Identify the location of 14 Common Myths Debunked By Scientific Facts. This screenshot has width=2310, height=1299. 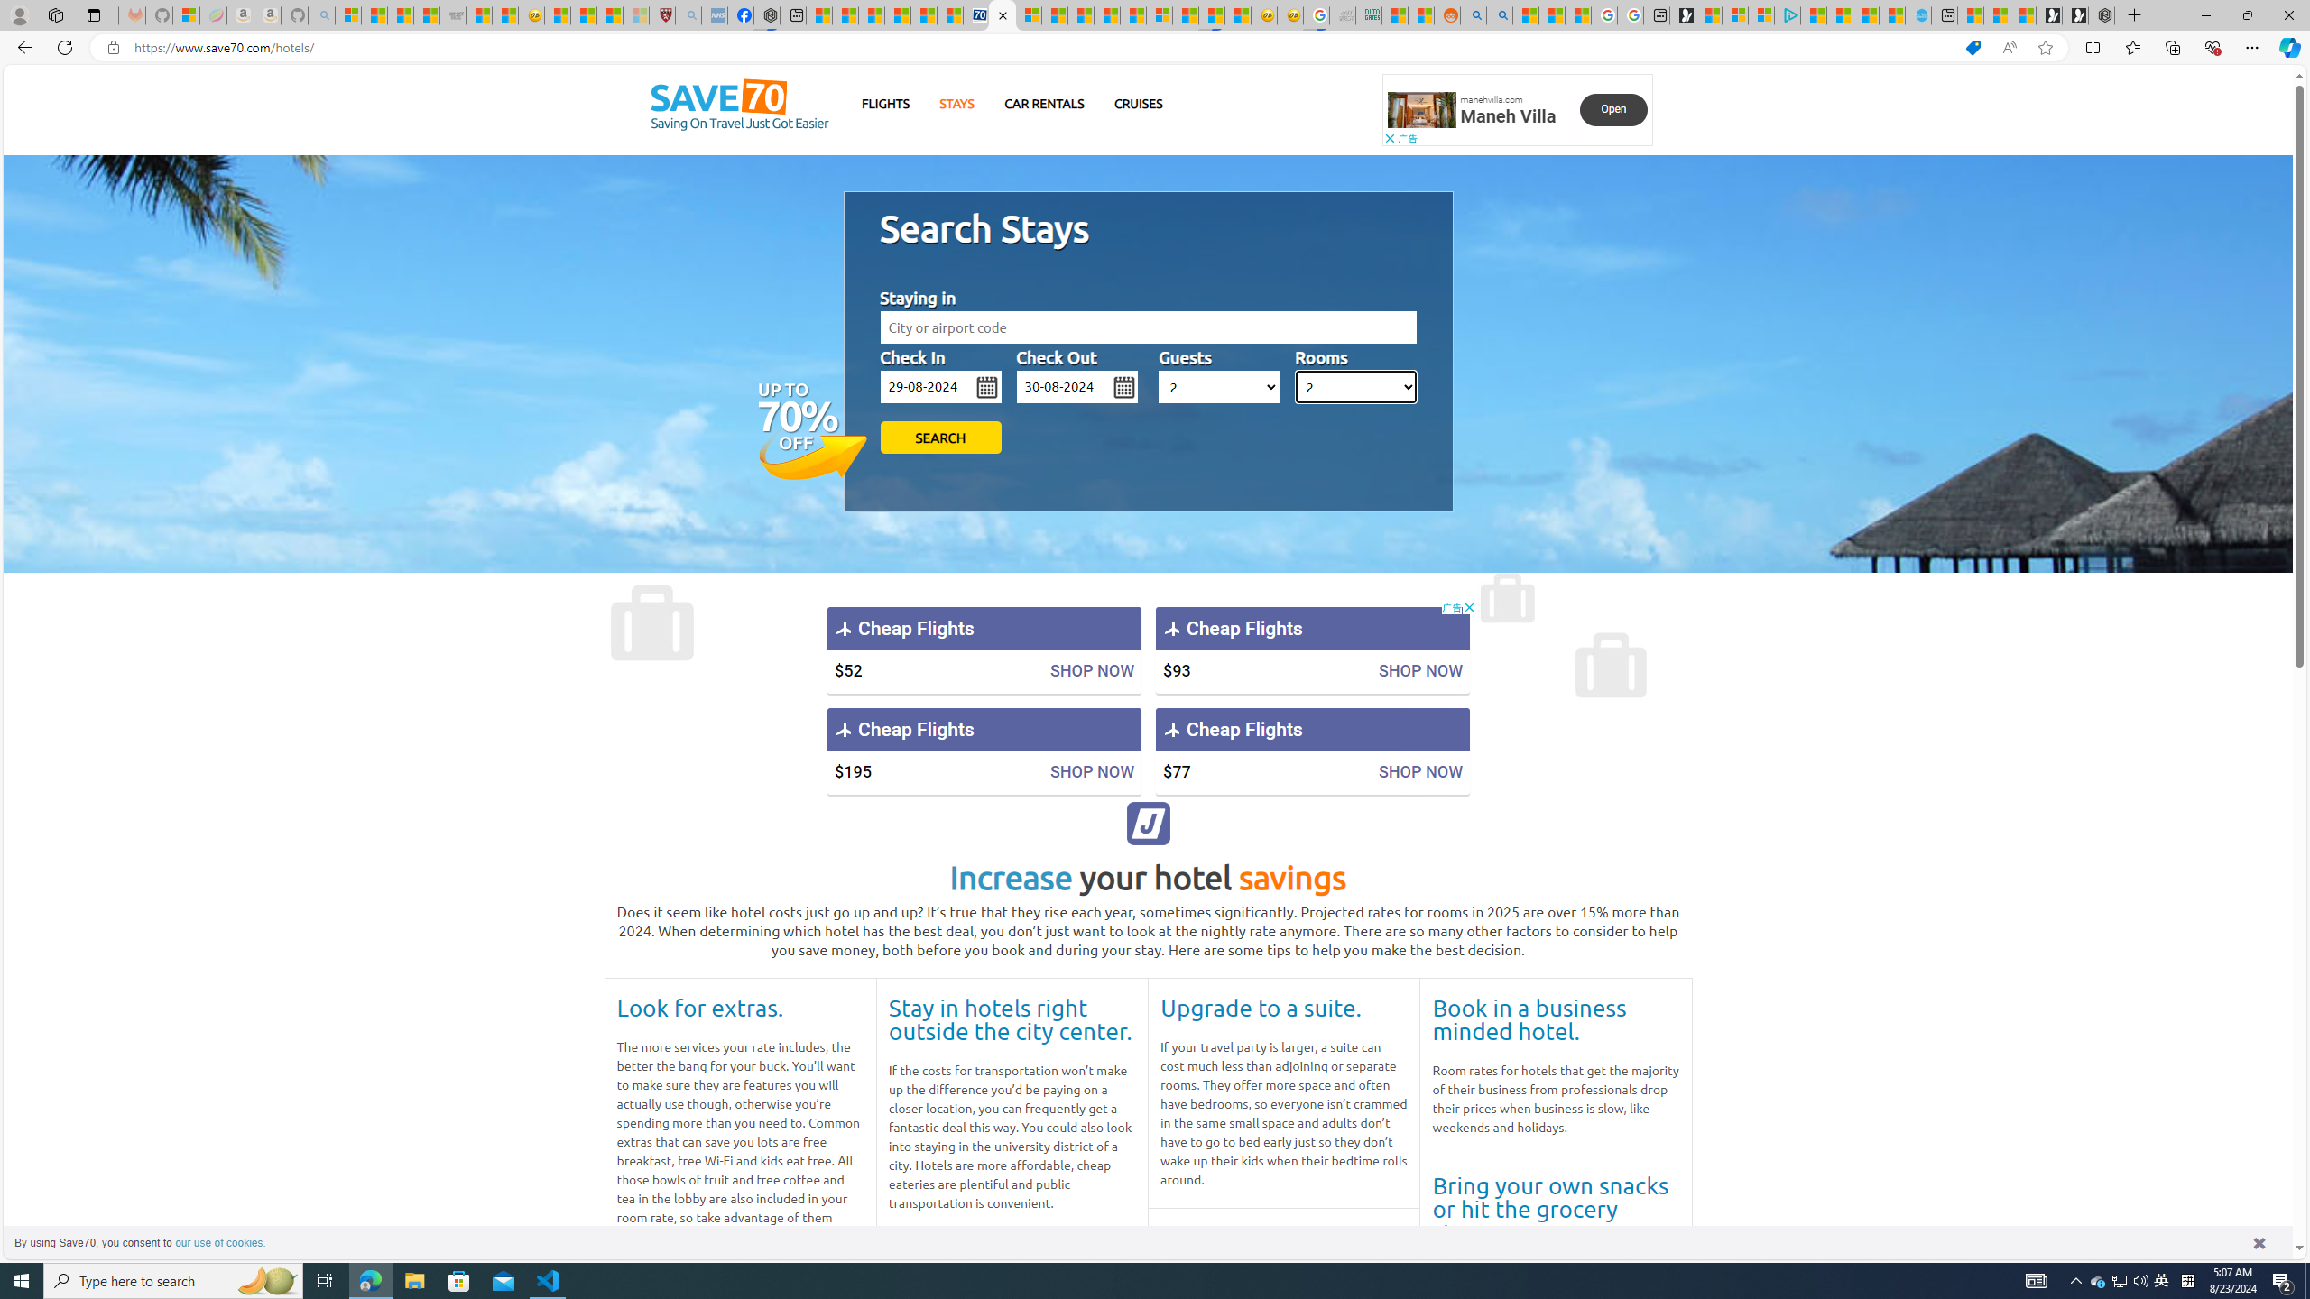
(1106, 15).